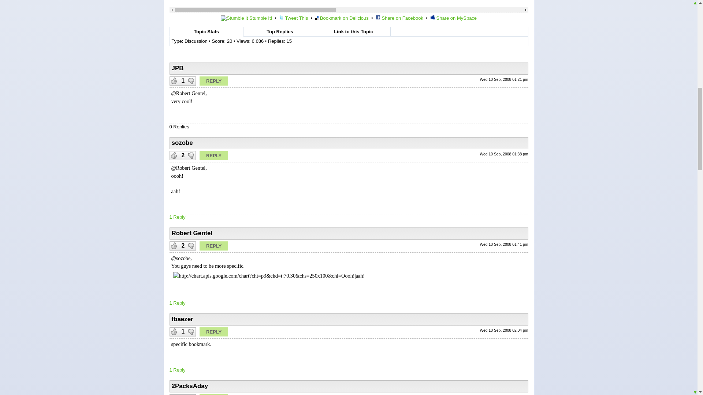  What do you see at coordinates (342, 18) in the screenshot?
I see `Bookmark on Delicious` at bounding box center [342, 18].